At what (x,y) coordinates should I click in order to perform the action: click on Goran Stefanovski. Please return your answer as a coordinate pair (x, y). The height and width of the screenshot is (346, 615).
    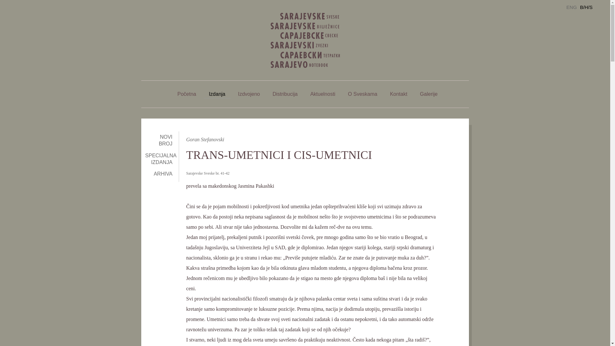
    Looking at the image, I should click on (205, 140).